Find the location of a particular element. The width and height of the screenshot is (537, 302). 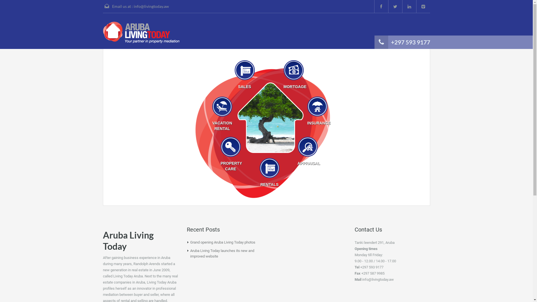

Aruba Living Today launches its new and improved website is located at coordinates (222, 253).